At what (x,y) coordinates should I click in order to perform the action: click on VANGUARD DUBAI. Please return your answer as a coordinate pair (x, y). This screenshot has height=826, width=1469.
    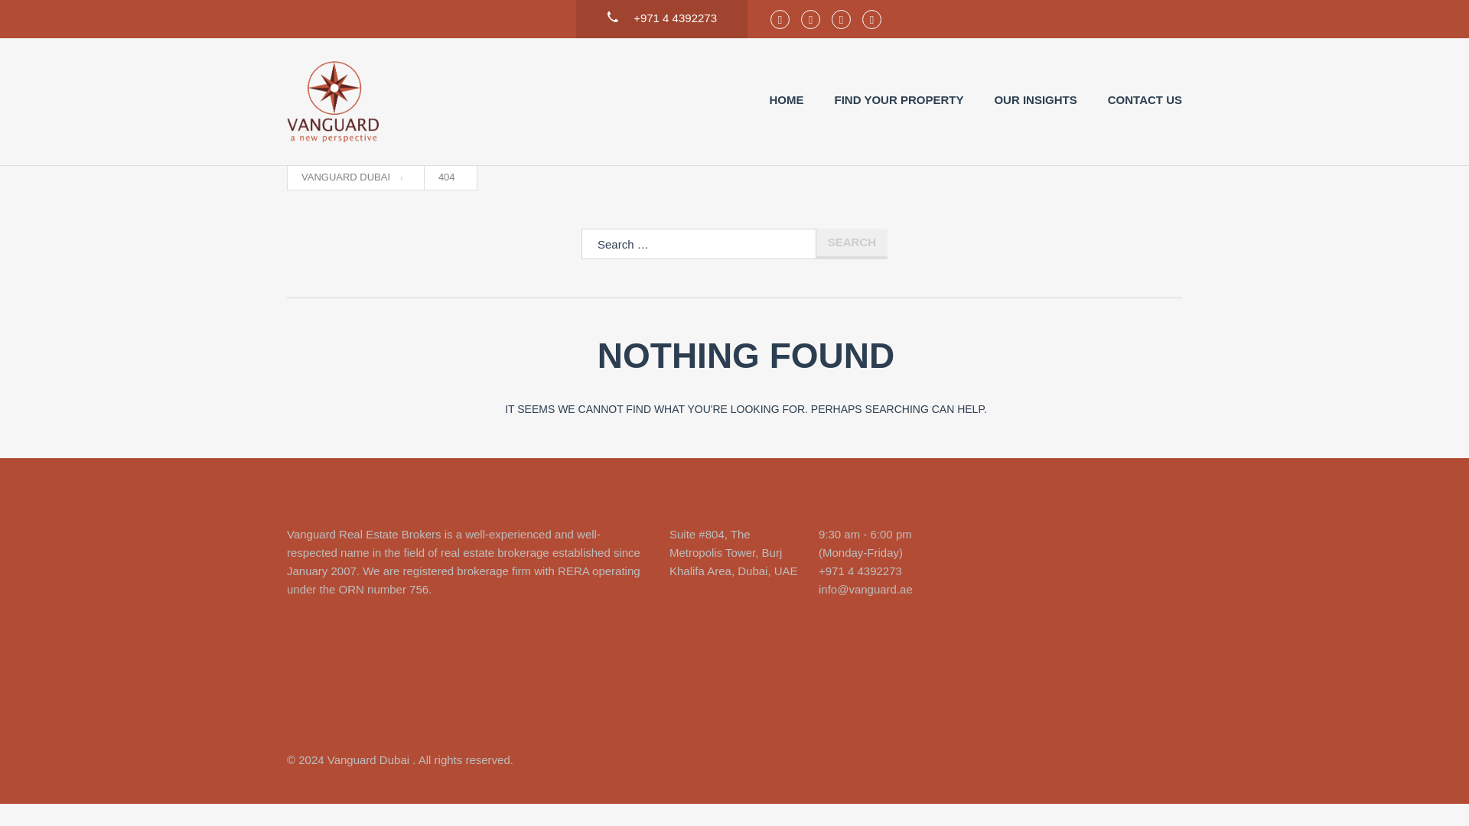
    Looking at the image, I should click on (352, 177).